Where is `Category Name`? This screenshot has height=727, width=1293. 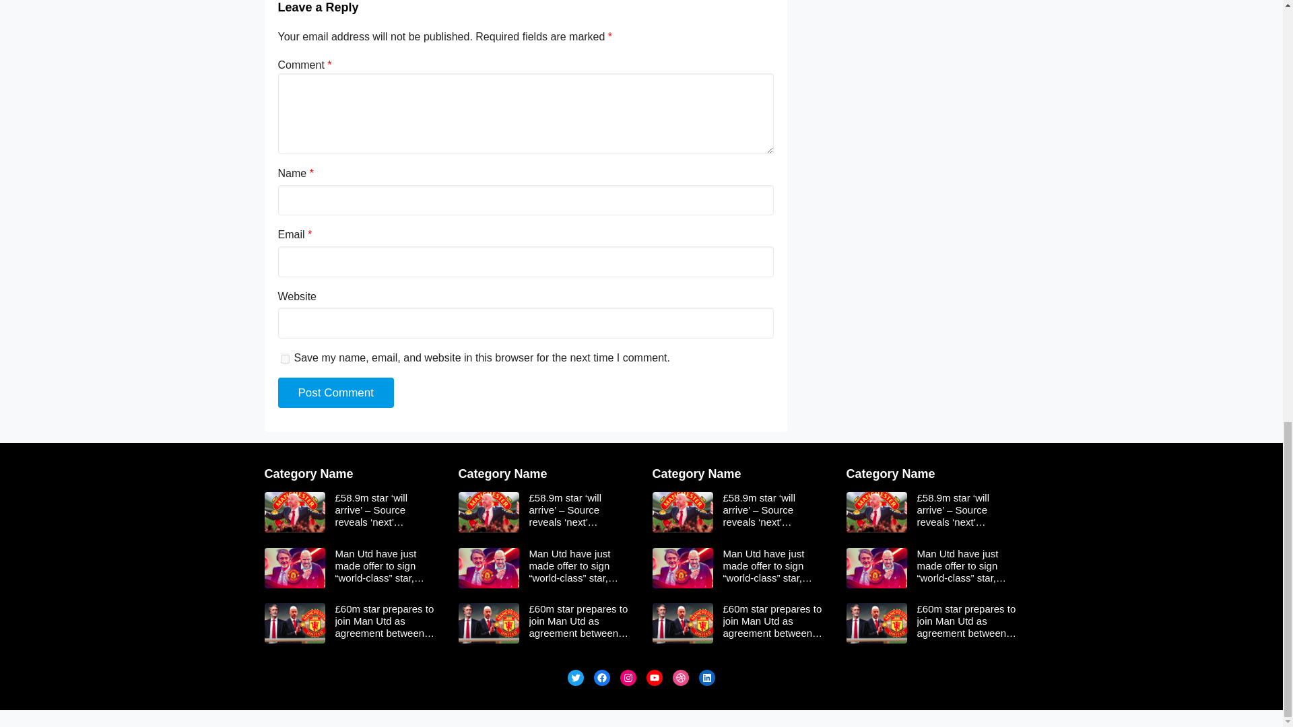
Category Name is located at coordinates (890, 474).